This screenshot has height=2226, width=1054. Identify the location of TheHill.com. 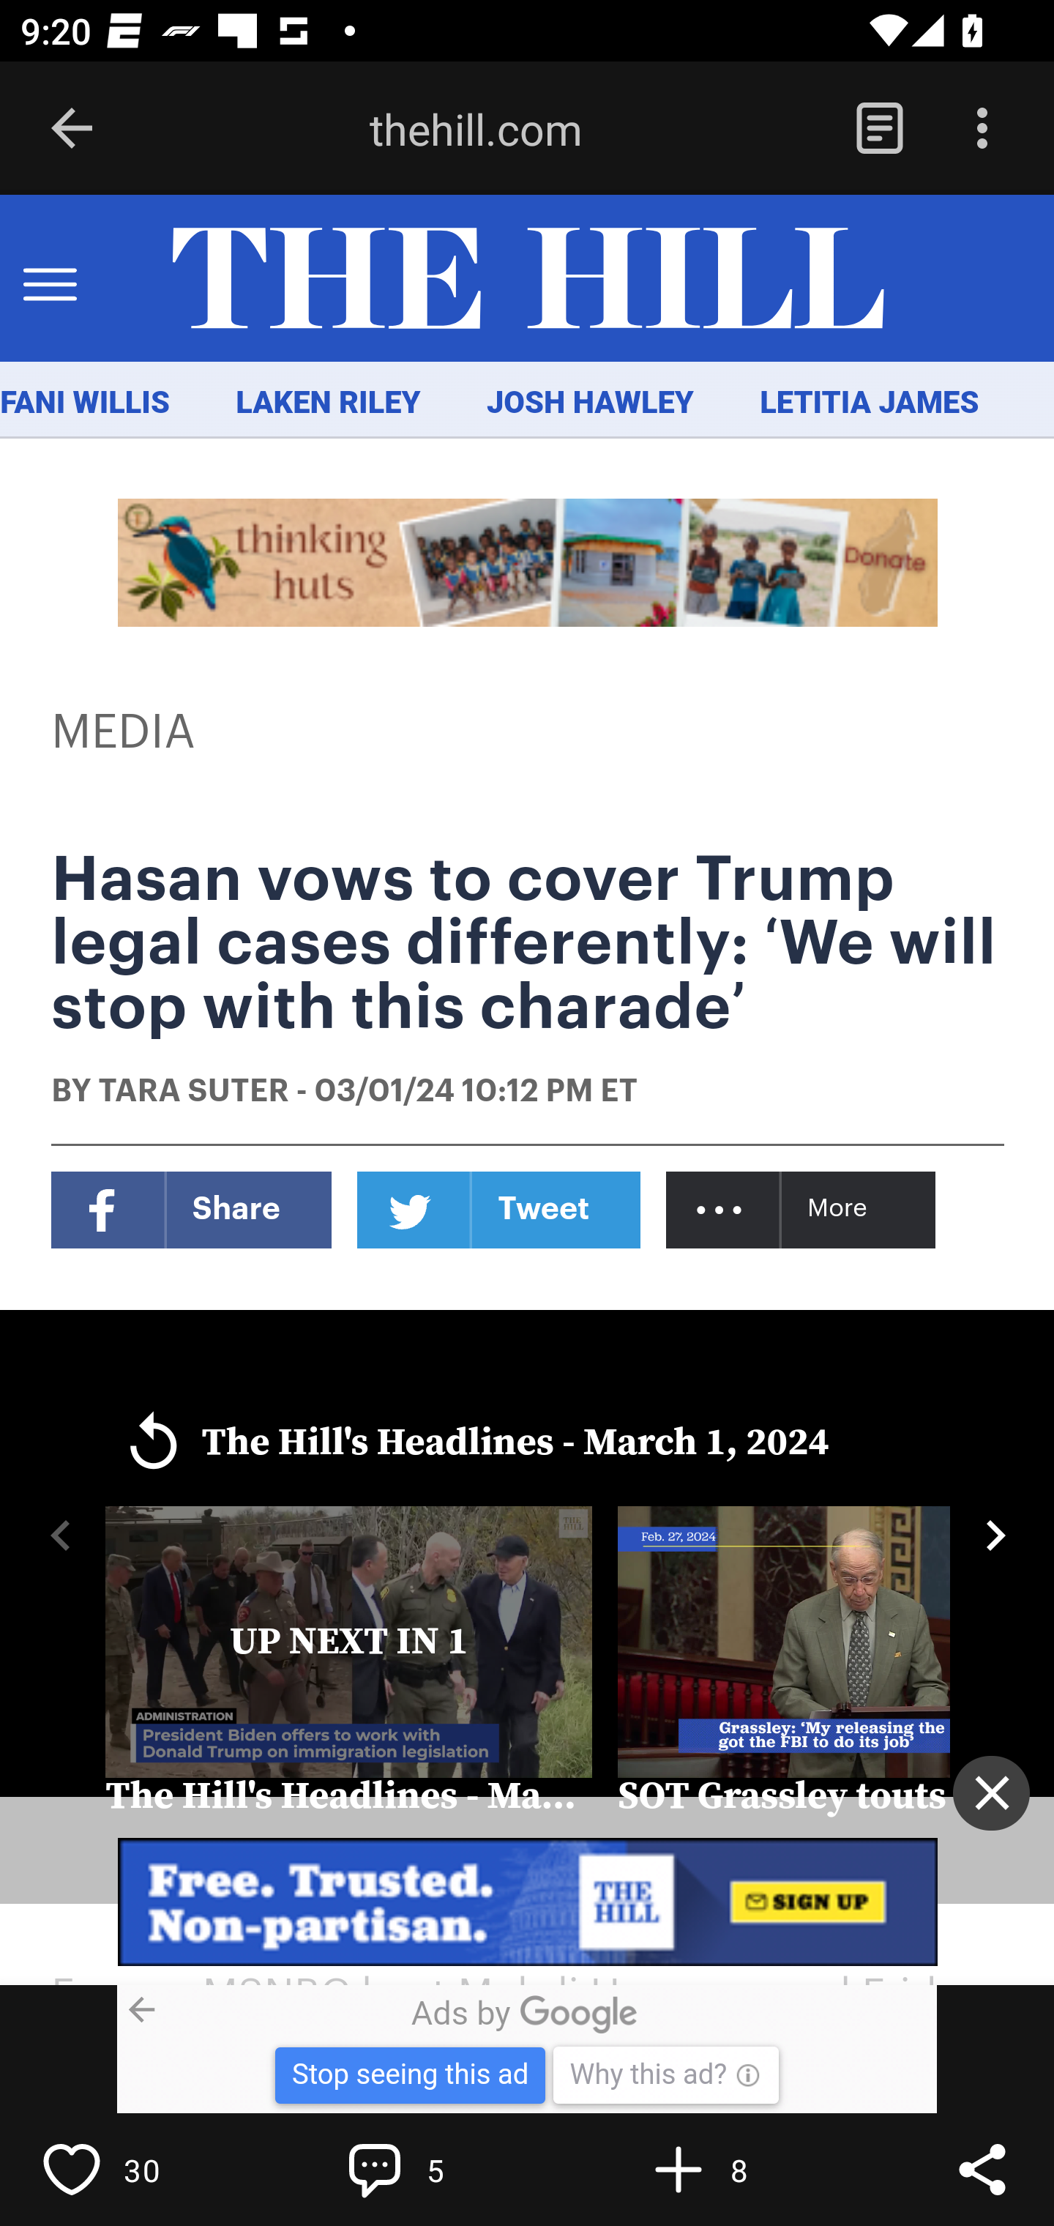
(527, 279).